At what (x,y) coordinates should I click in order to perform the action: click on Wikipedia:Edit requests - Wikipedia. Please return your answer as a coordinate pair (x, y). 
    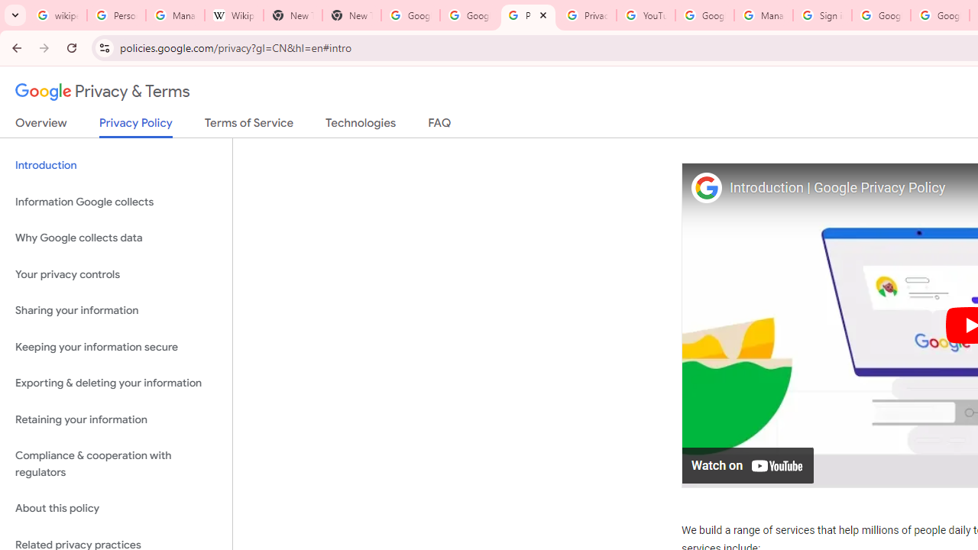
    Looking at the image, I should click on (234, 15).